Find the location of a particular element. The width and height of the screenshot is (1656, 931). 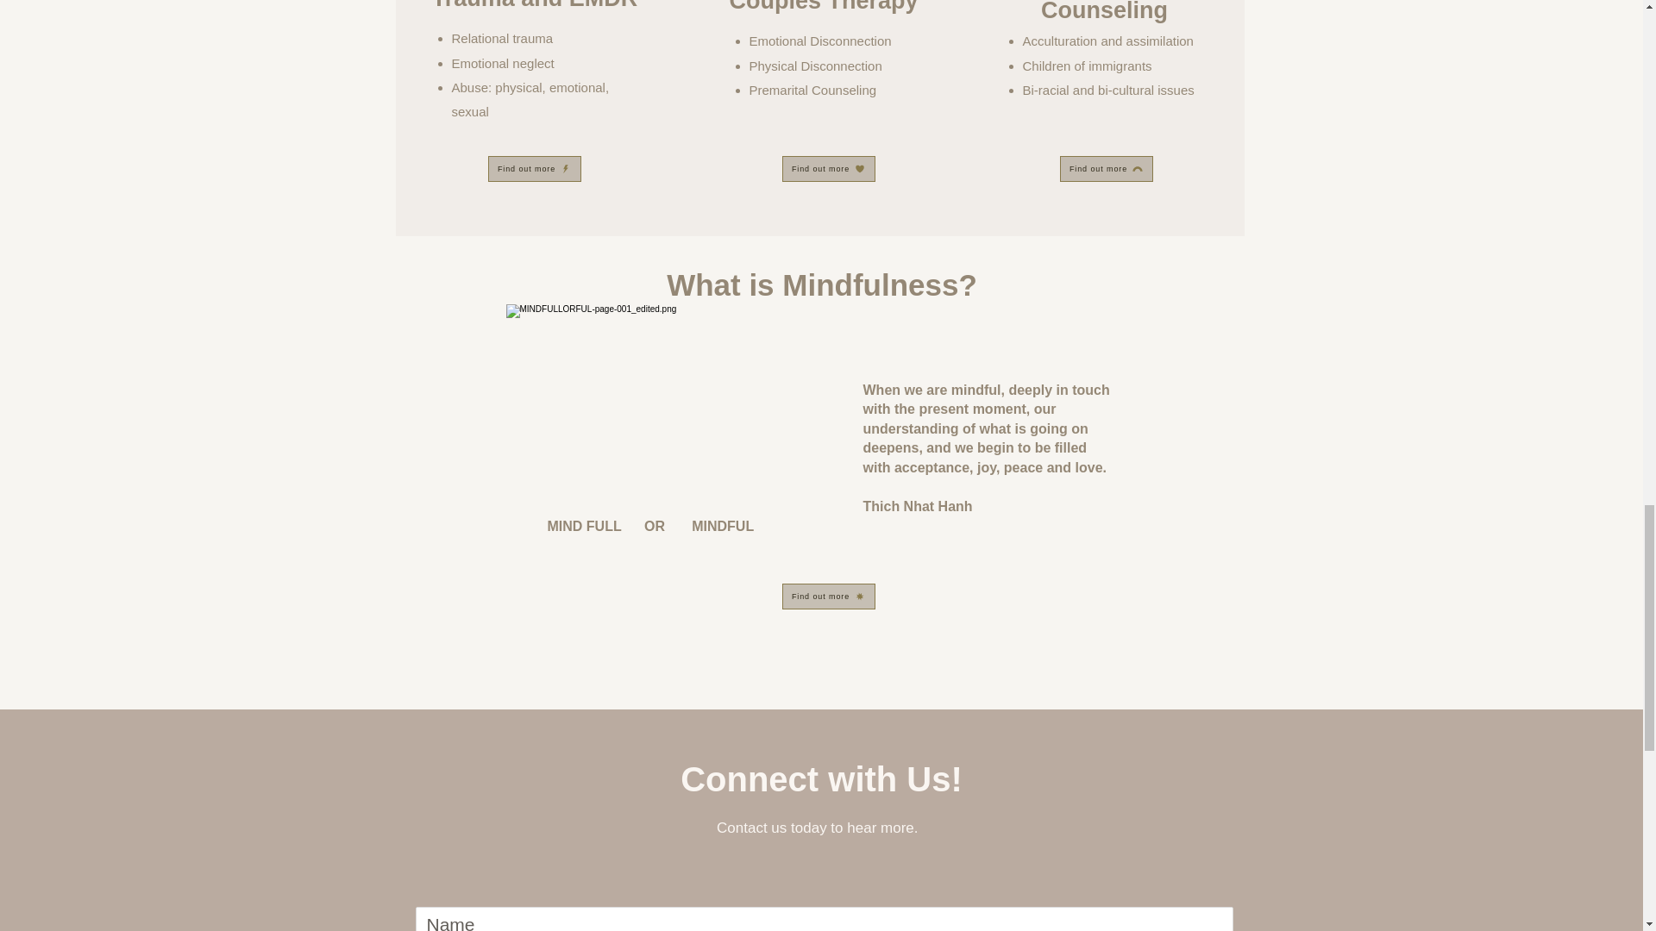

Find out more is located at coordinates (828, 169).